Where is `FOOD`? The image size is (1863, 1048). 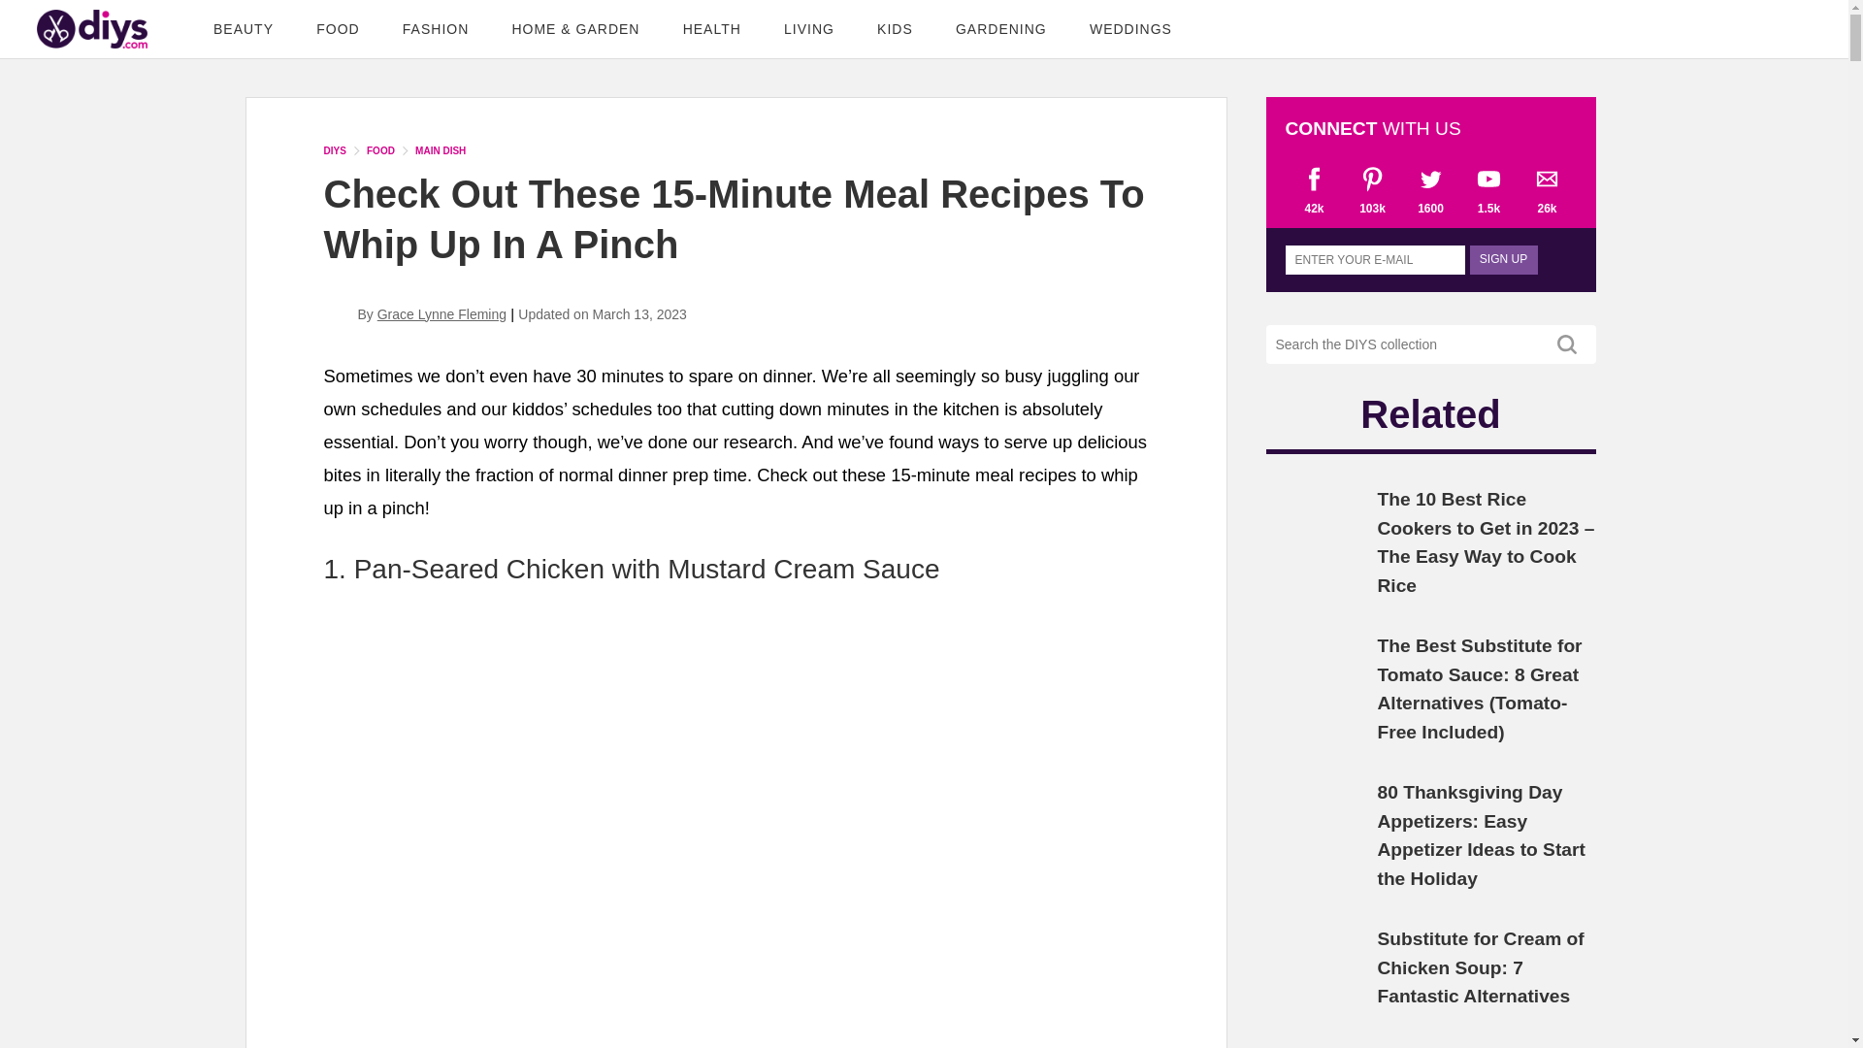
FOOD is located at coordinates (337, 29).